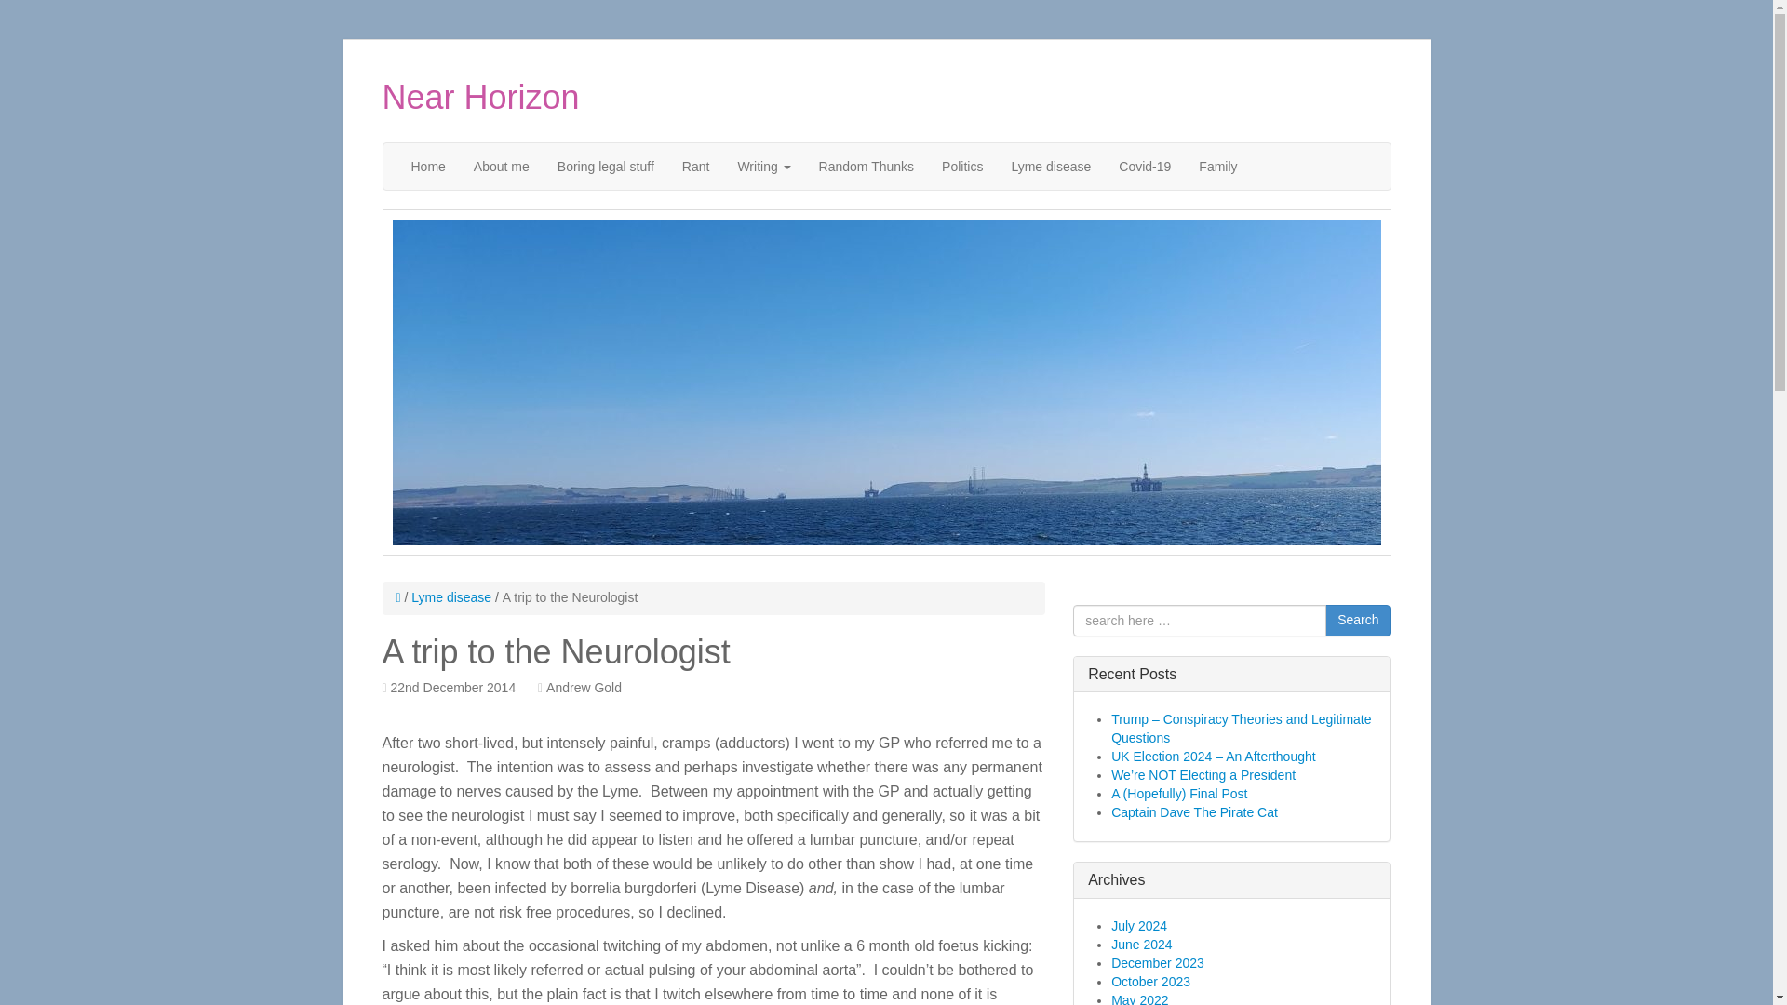 This screenshot has width=1787, height=1005. I want to click on Captain Dave The Pirate Cat, so click(1194, 812).